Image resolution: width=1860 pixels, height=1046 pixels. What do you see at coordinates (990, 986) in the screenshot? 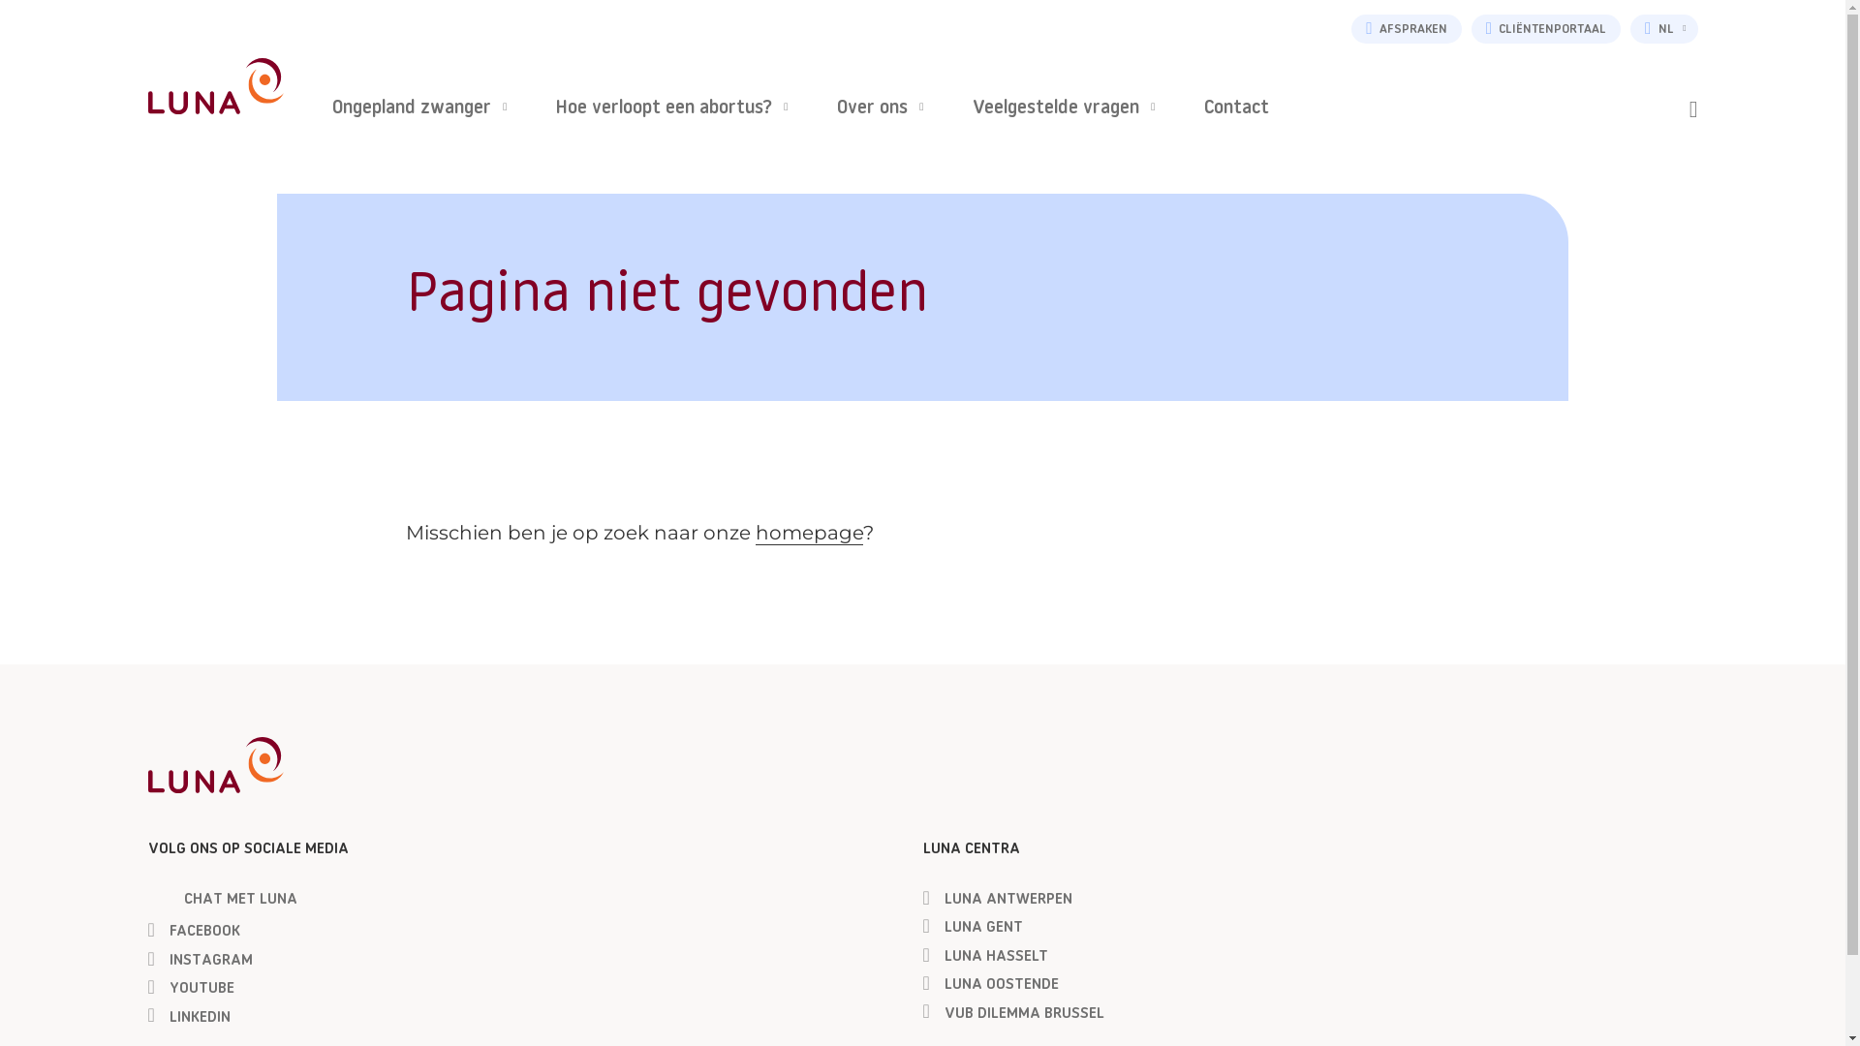
I see `LUNA OOSTENDE` at bounding box center [990, 986].